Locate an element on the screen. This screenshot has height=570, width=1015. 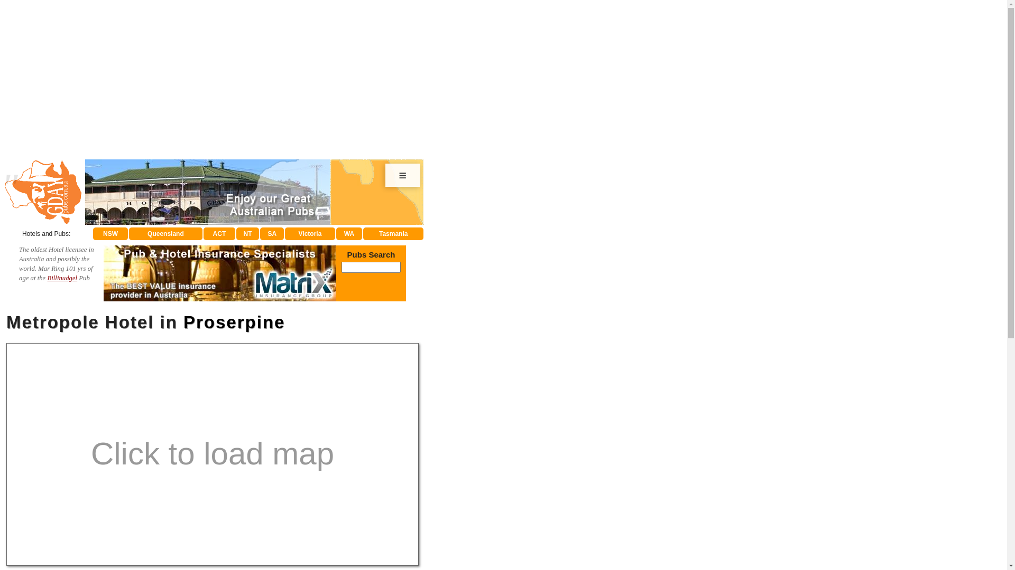
SA is located at coordinates (272, 234).